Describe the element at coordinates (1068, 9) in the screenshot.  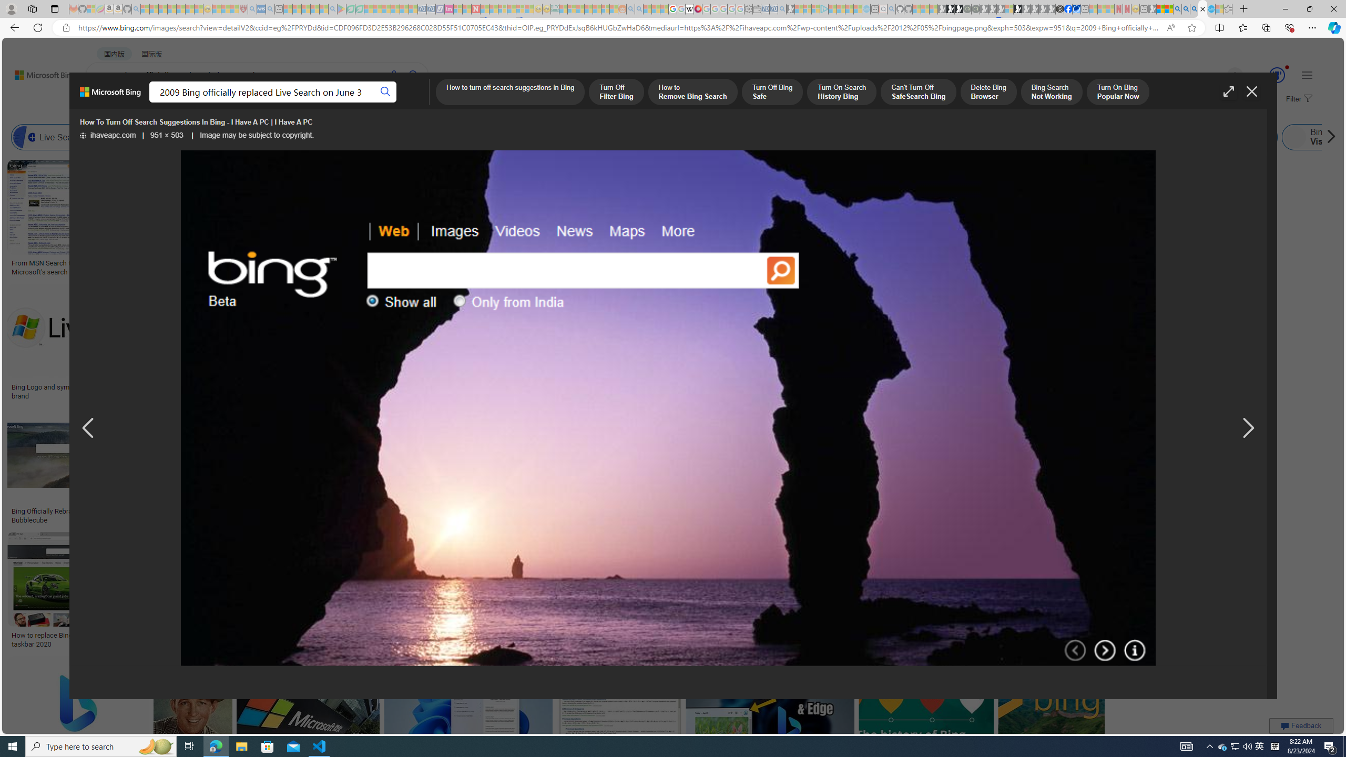
I see `Nordace | Facebook` at that location.